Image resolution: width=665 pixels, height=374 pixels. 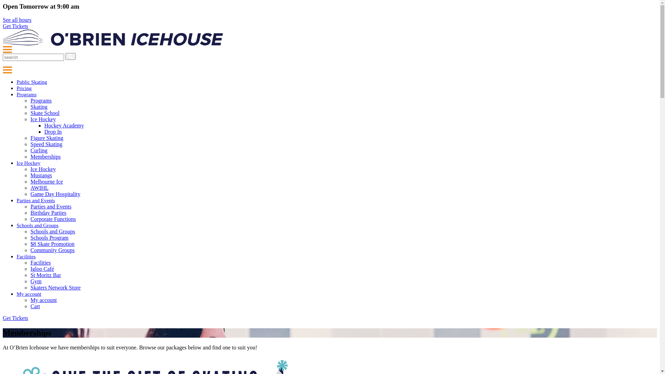 What do you see at coordinates (50, 238) in the screenshot?
I see `Schools Program` at bounding box center [50, 238].